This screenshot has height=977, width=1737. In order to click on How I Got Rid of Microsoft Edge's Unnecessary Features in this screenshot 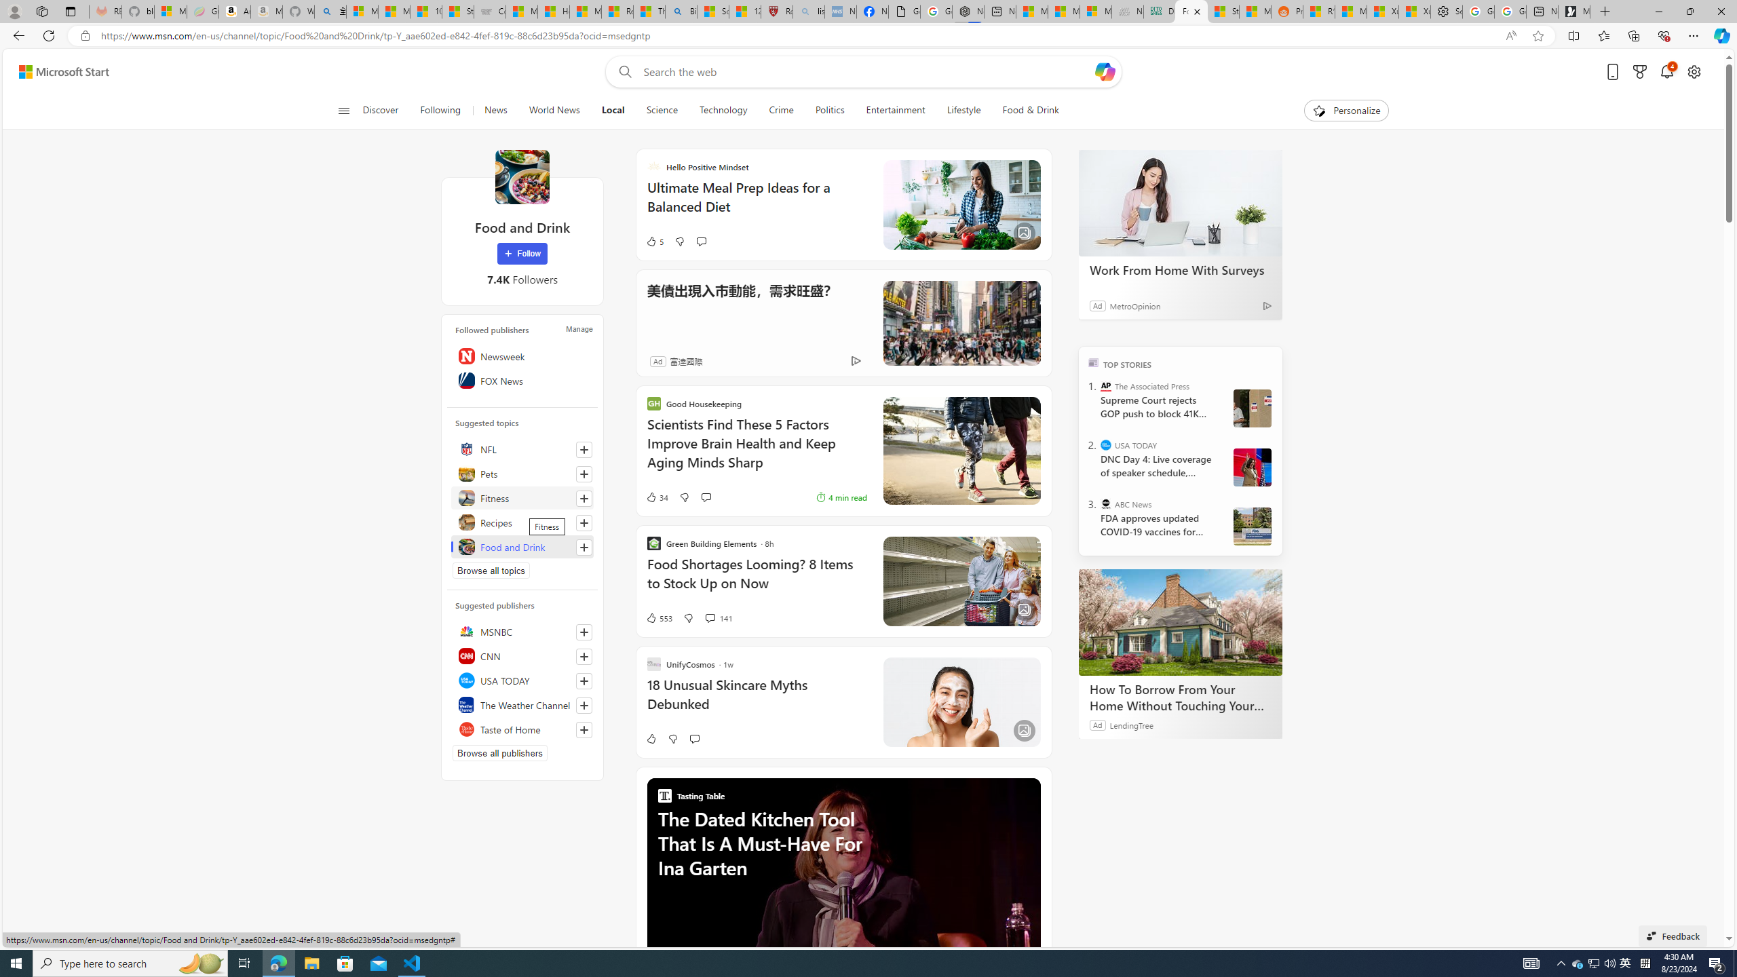, I will do `click(553, 12)`.